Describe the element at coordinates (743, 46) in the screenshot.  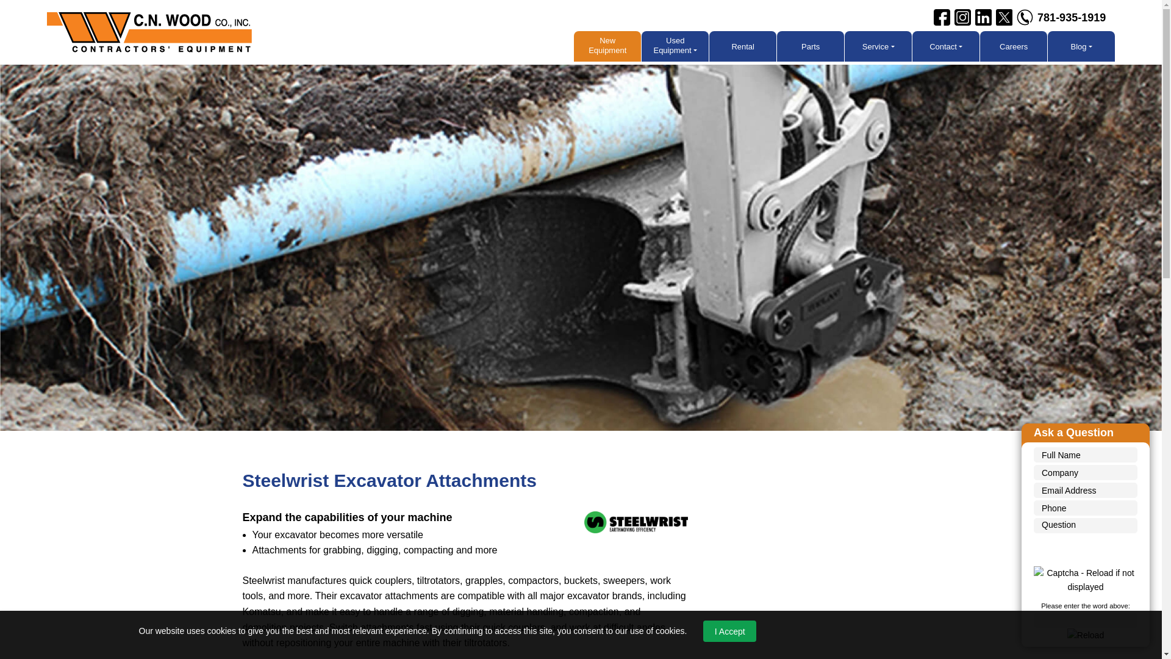
I see `Rental` at that location.